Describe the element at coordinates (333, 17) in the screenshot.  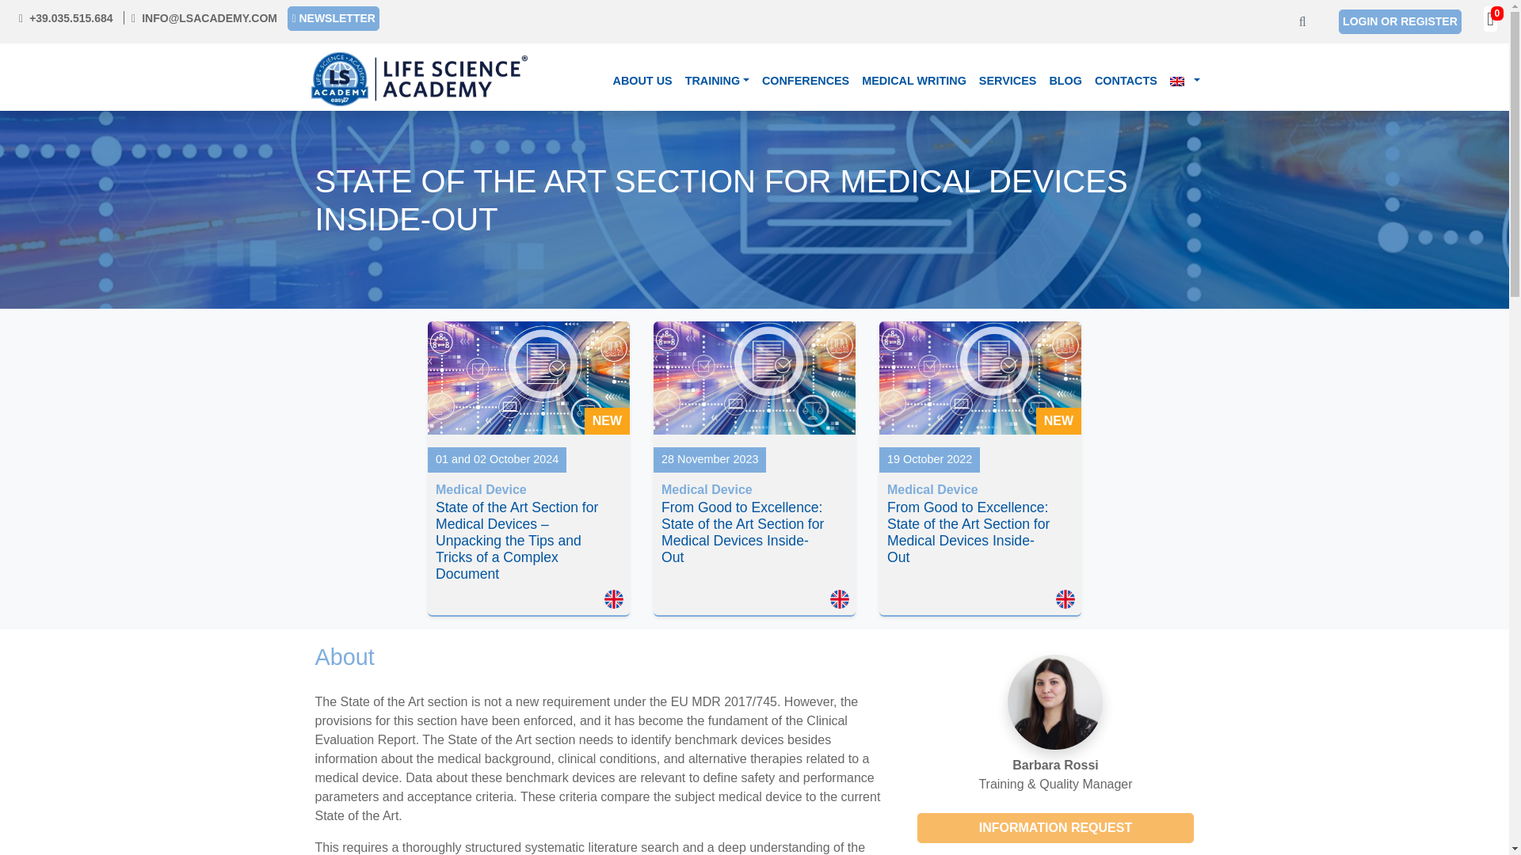
I see ` NEWSLETTER` at that location.